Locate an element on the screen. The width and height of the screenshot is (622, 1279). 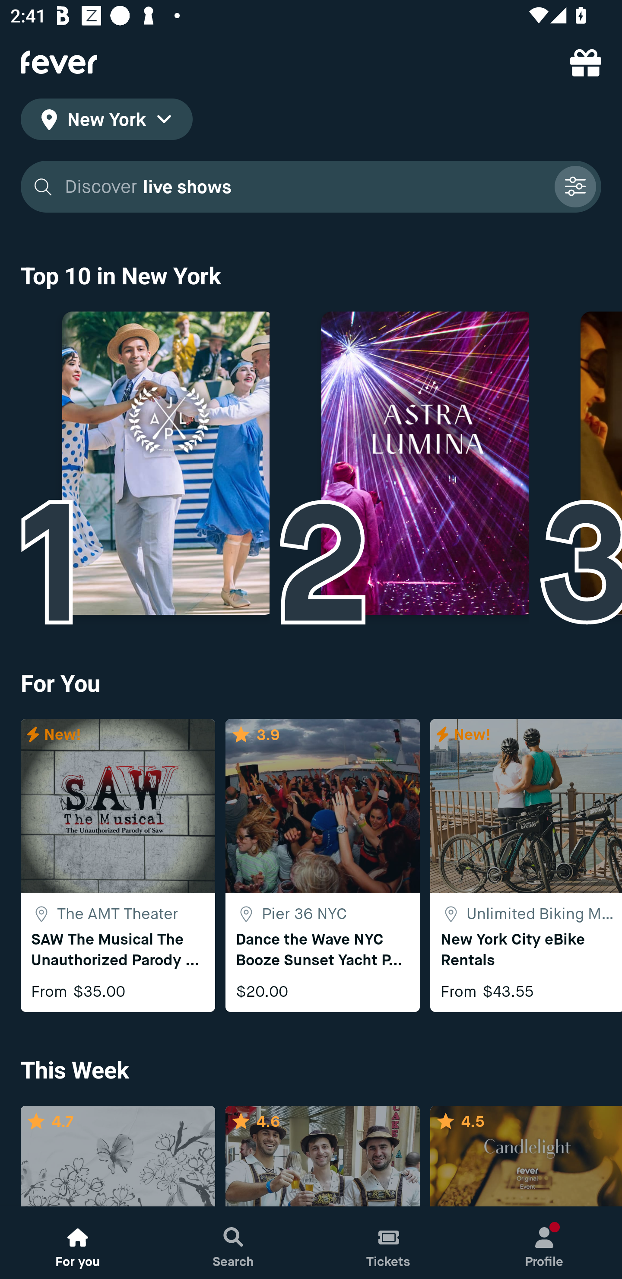
Discover live shows is located at coordinates (311, 187).